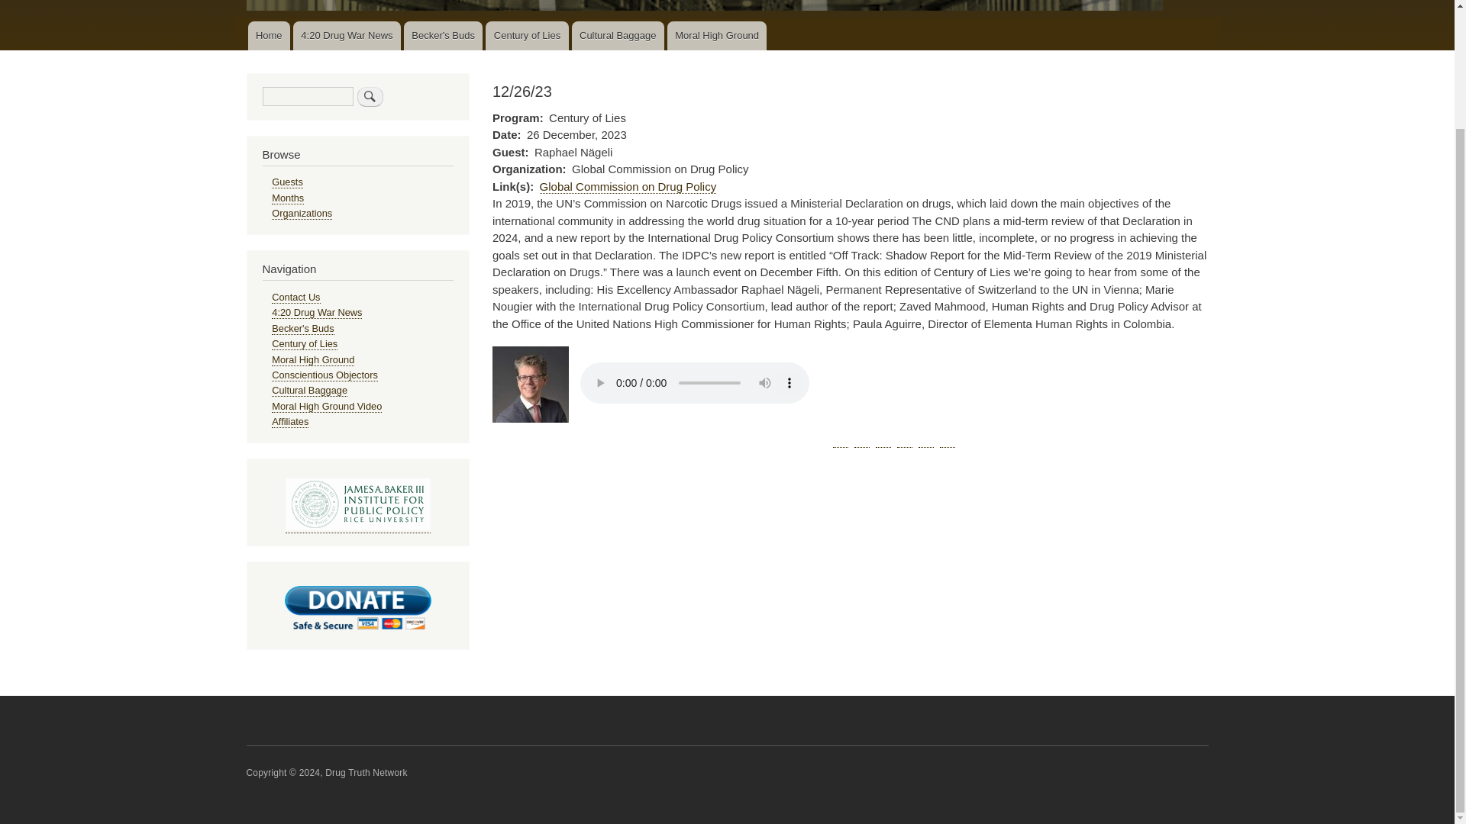 This screenshot has height=824, width=1466. I want to click on Home, so click(268, 35).